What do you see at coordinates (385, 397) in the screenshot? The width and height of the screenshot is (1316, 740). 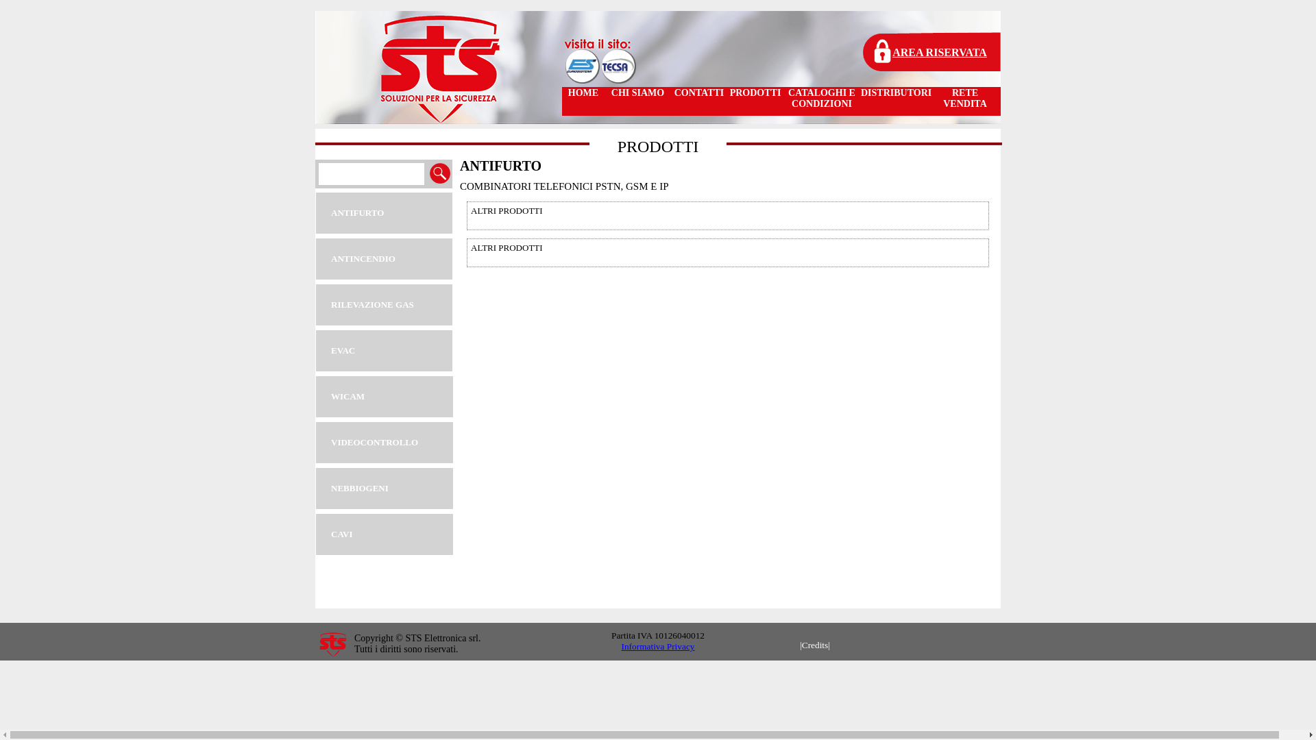 I see `WICAM` at bounding box center [385, 397].